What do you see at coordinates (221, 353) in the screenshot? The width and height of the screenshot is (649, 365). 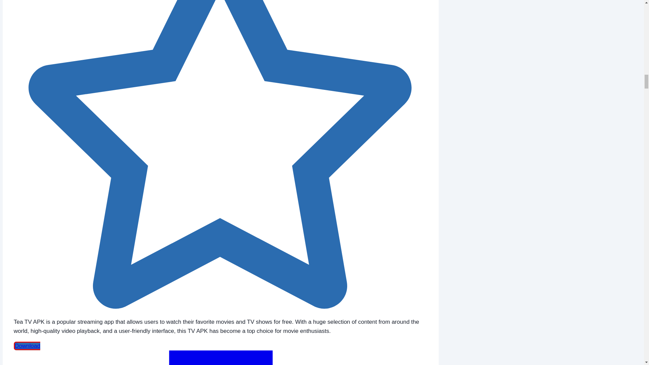 I see `Download` at bounding box center [221, 353].